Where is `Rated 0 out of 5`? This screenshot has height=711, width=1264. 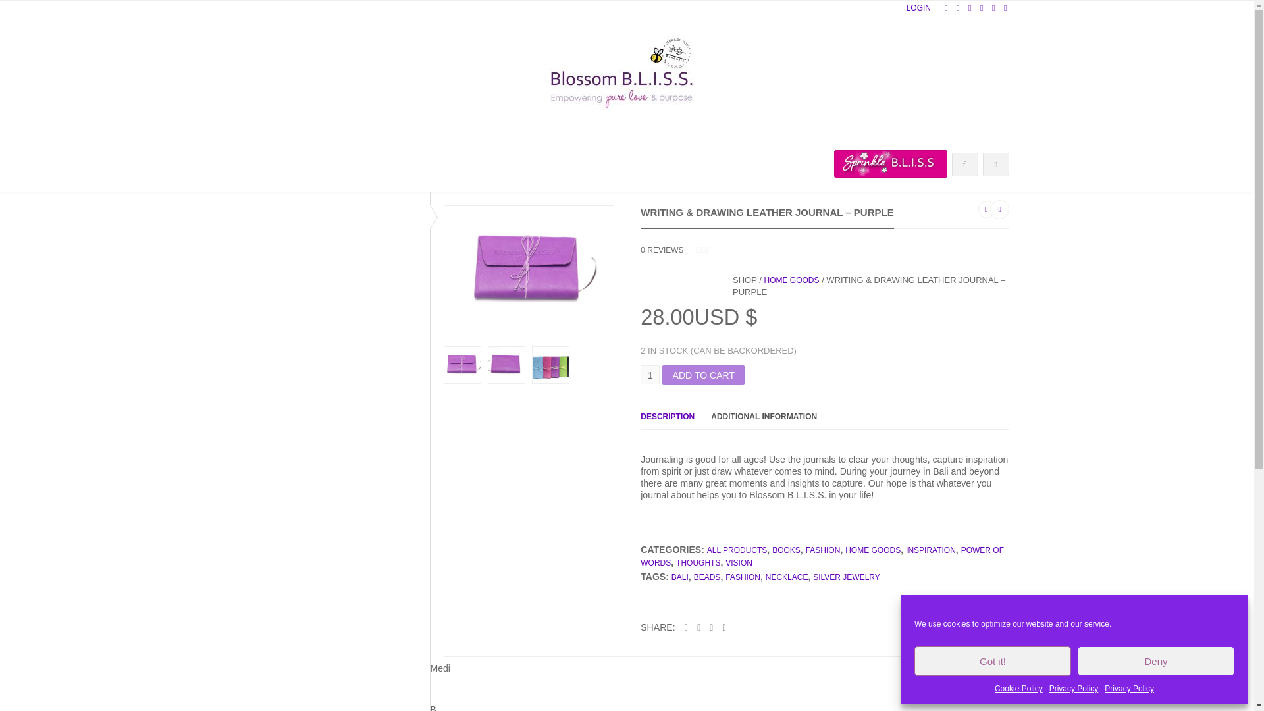 Rated 0 out of 5 is located at coordinates (714, 249).